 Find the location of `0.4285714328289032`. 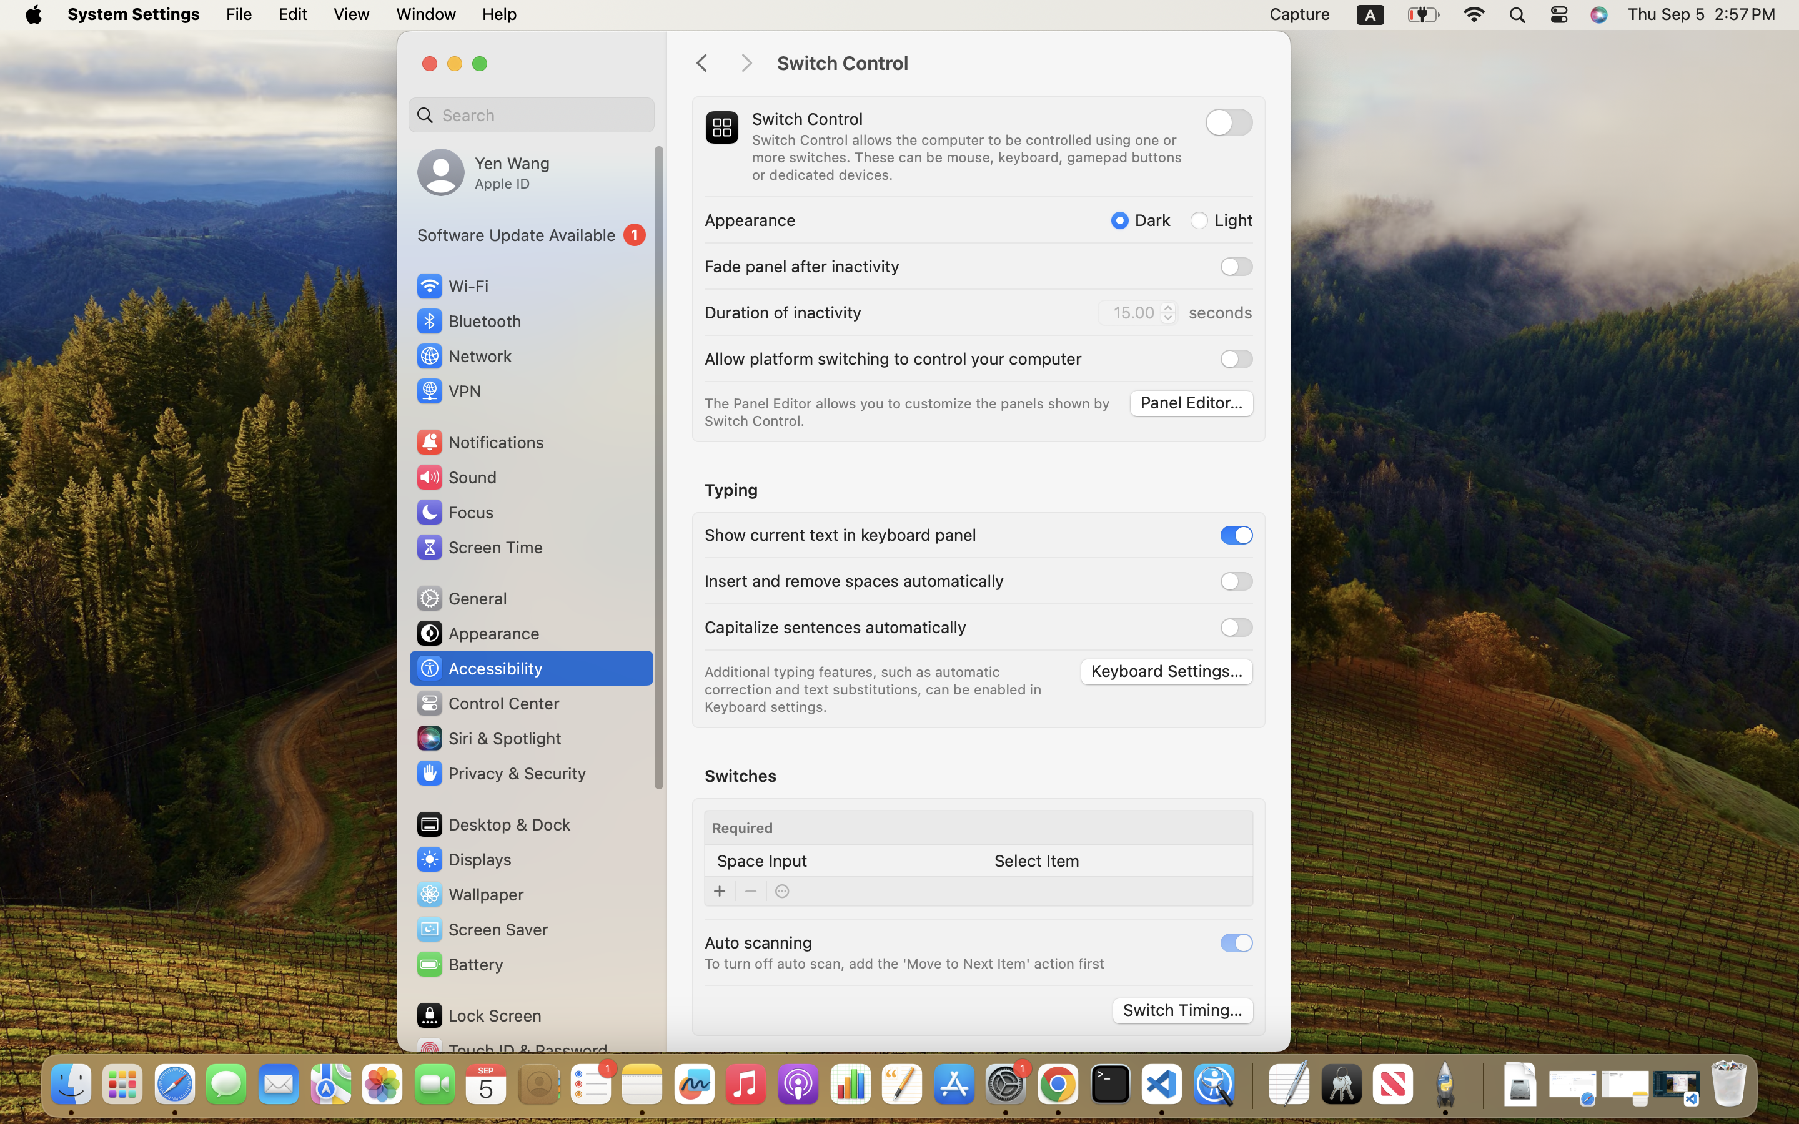

0.4285714328289032 is located at coordinates (1251, 1085).